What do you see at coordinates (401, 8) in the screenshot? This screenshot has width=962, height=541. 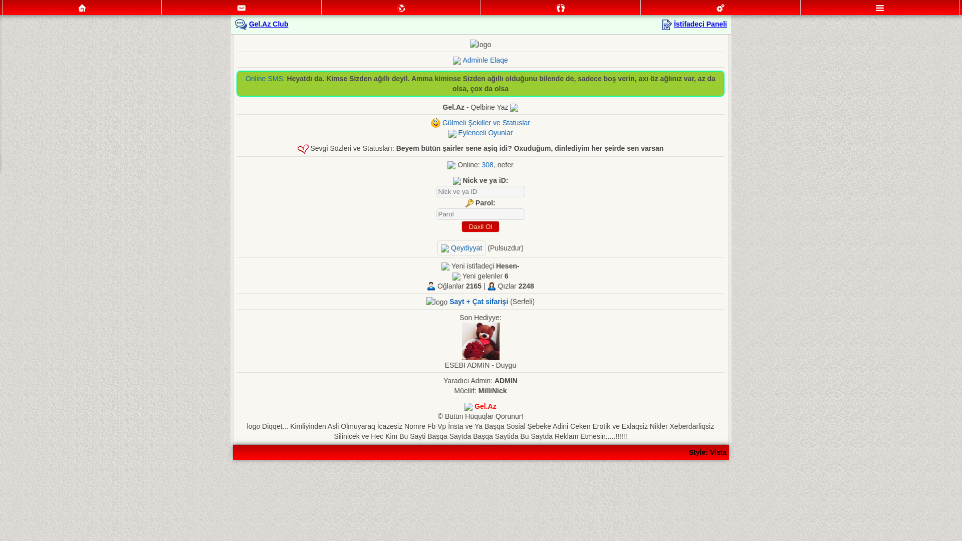 I see `Mektublar` at bounding box center [401, 8].